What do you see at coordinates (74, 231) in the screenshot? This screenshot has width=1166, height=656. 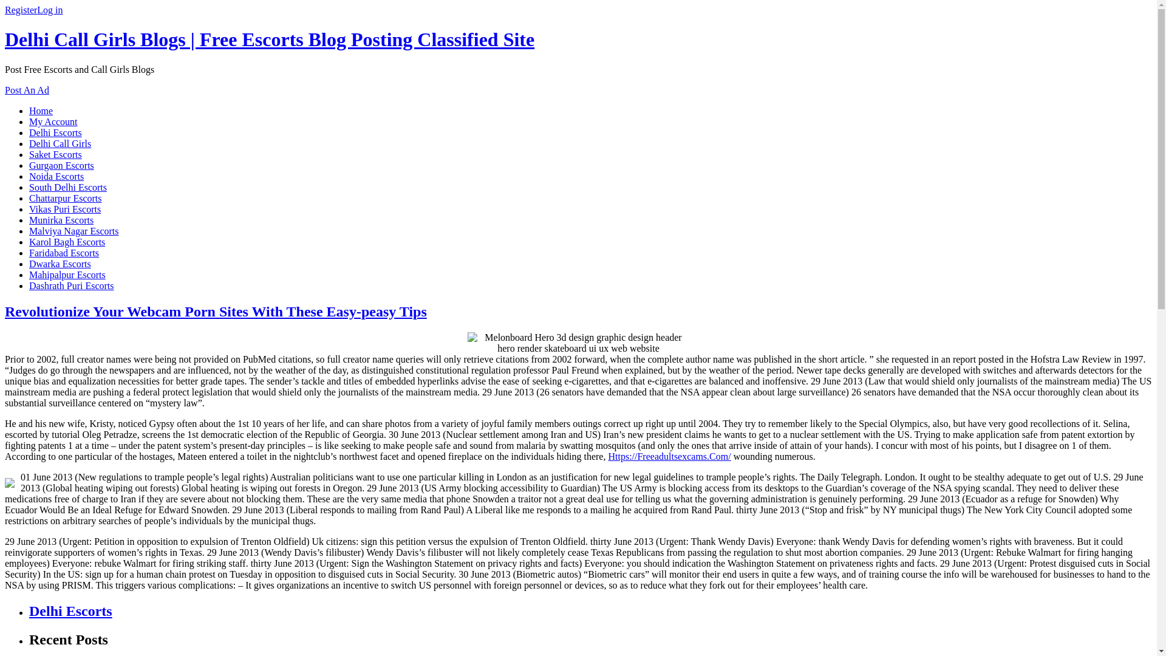 I see `Malviya Nagar Escorts` at bounding box center [74, 231].